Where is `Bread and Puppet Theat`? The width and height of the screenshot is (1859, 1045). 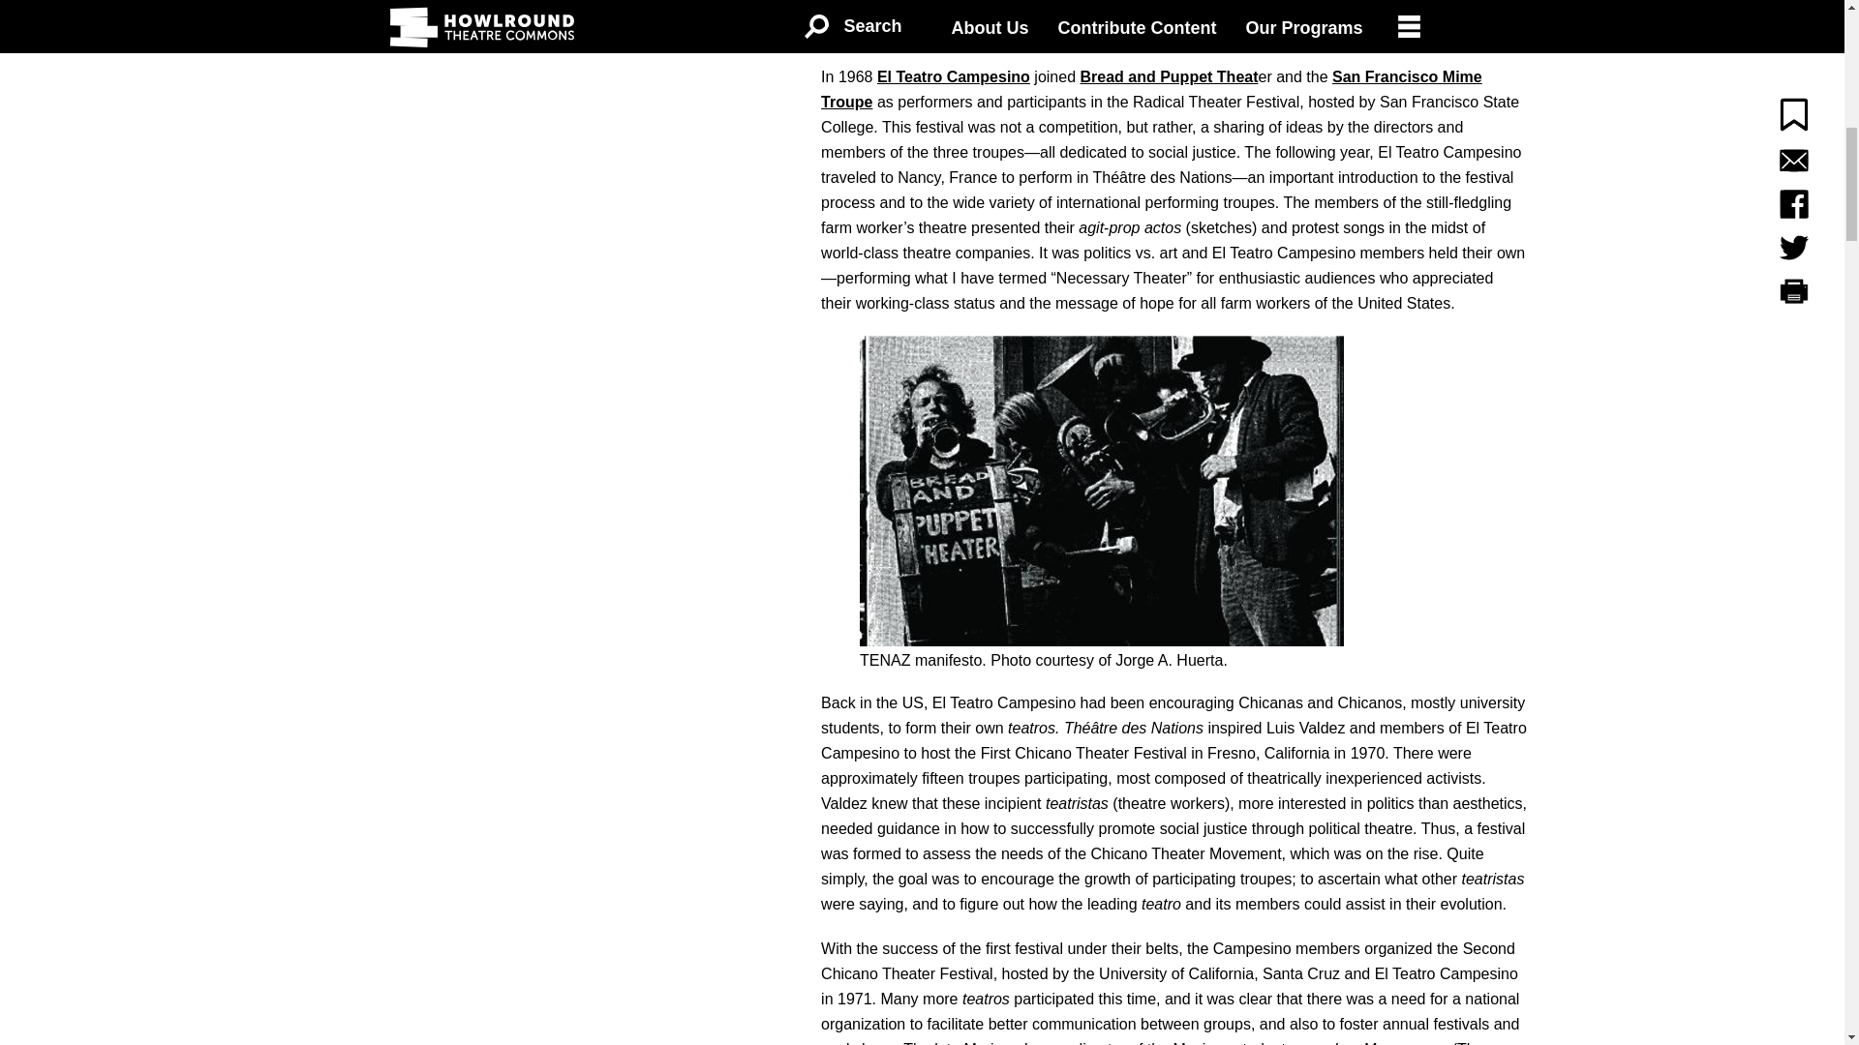 Bread and Puppet Theat is located at coordinates (1169, 76).